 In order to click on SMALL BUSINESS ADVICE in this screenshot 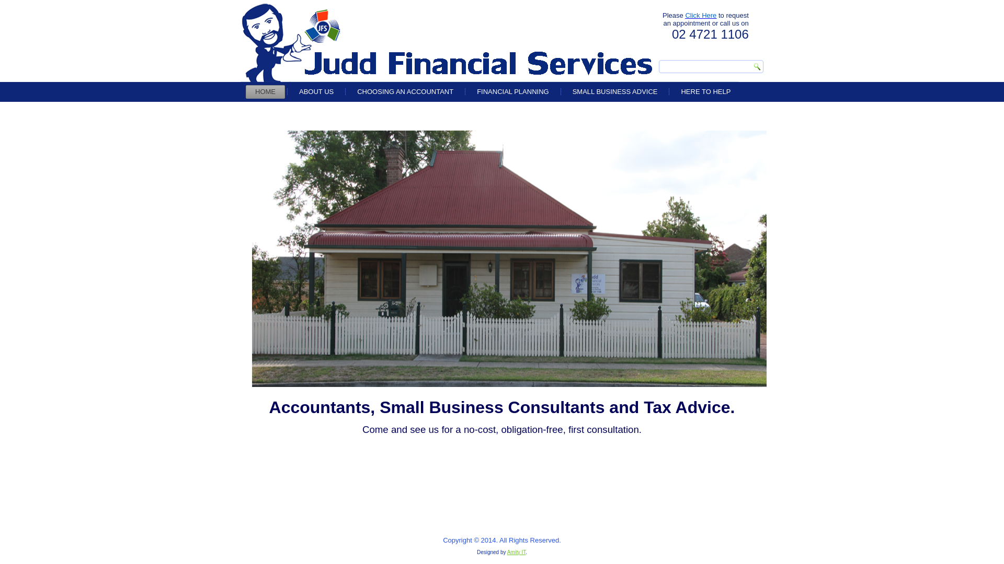, I will do `click(615, 92)`.